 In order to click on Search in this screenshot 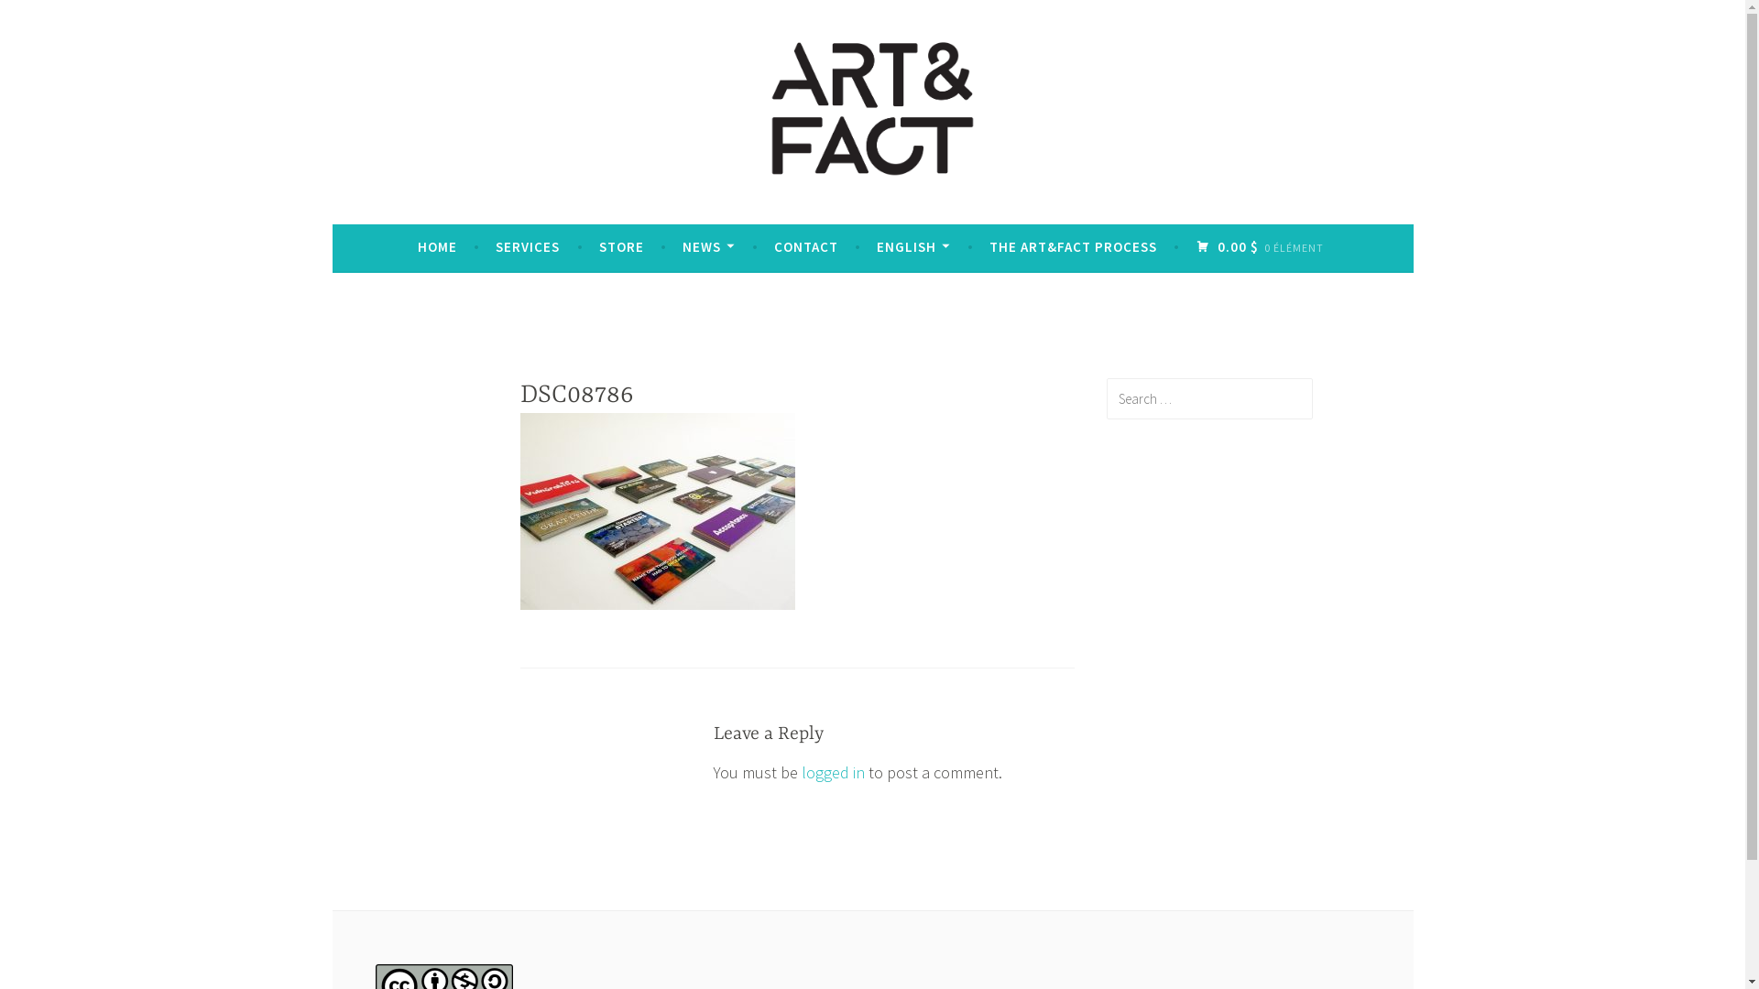, I will do `click(40, 18)`.